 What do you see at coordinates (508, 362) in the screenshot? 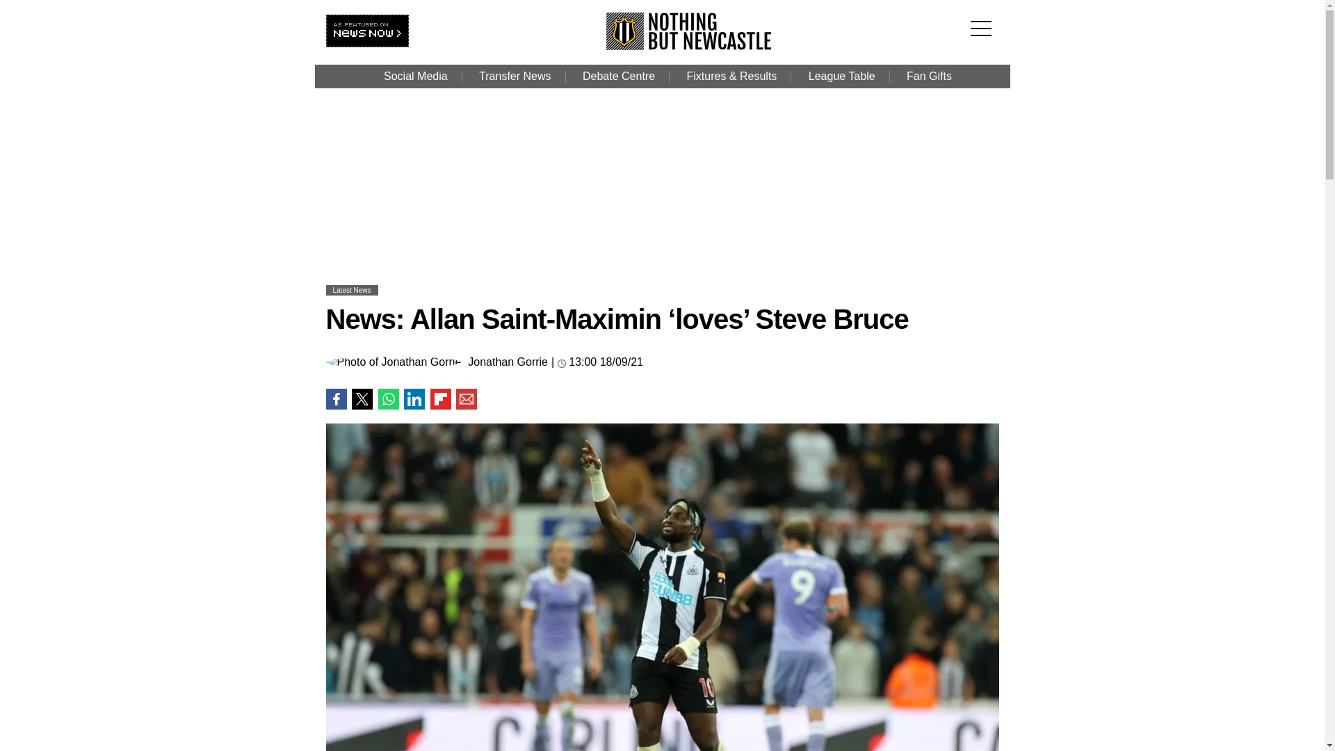
I see `Jonathan Gorrie` at bounding box center [508, 362].